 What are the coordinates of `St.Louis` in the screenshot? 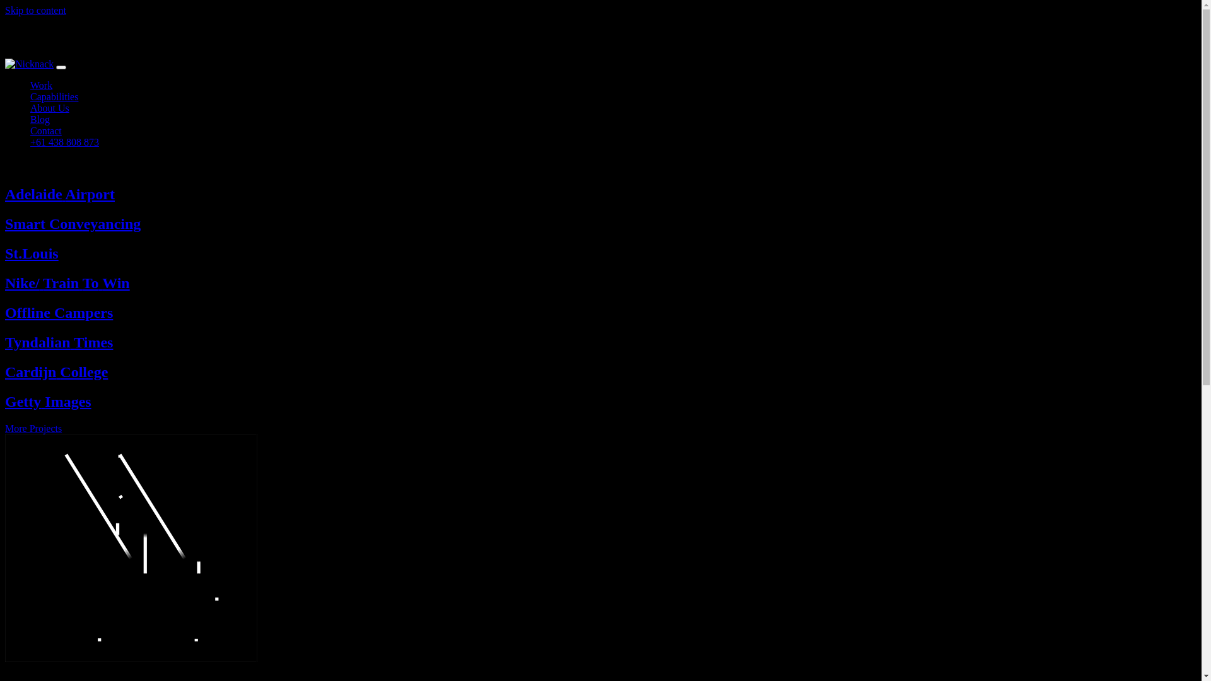 It's located at (32, 253).